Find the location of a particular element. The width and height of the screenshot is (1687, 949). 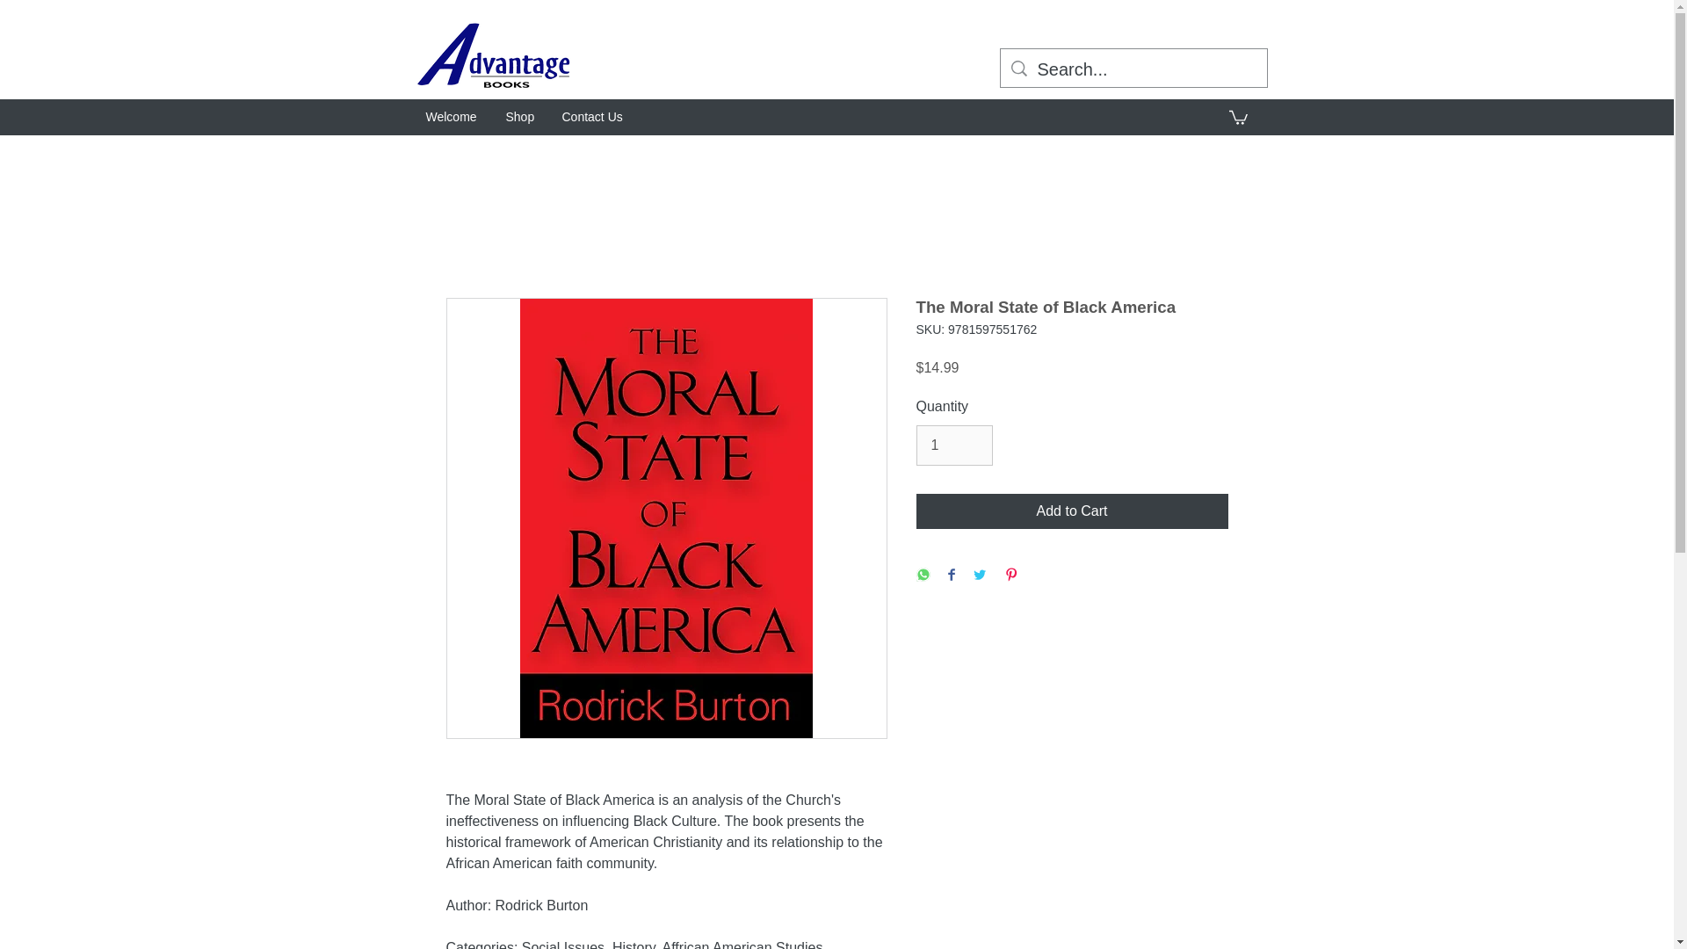

Shop is located at coordinates (520, 116).